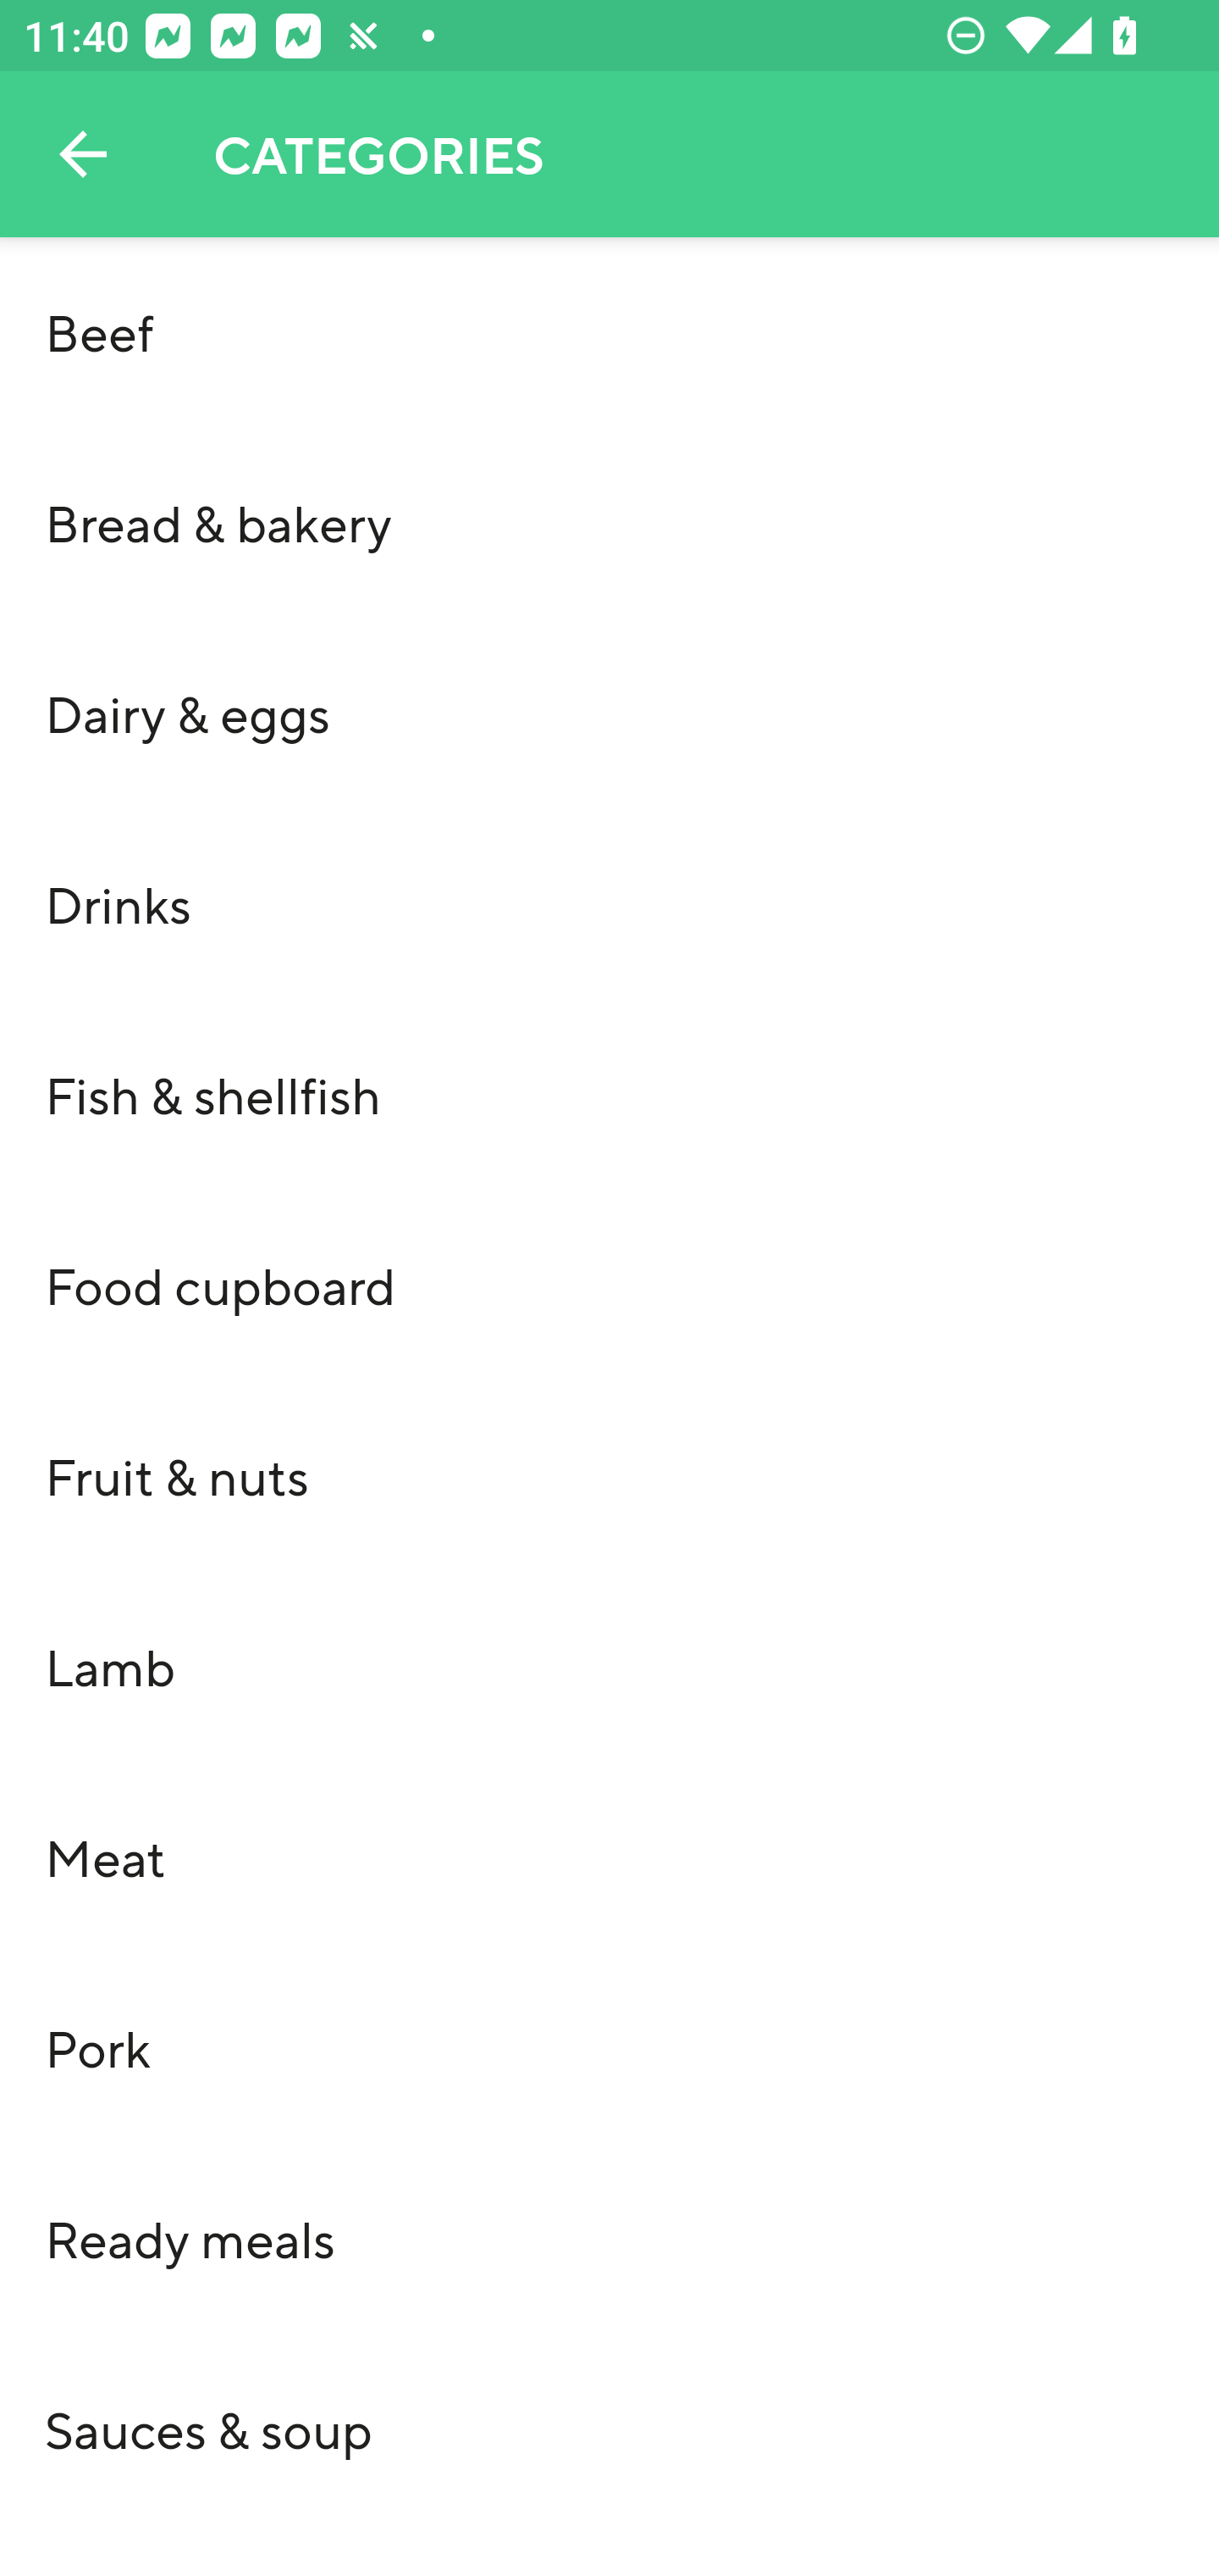 Image resolution: width=1219 pixels, height=2576 pixels. I want to click on Meat, so click(609, 1857).